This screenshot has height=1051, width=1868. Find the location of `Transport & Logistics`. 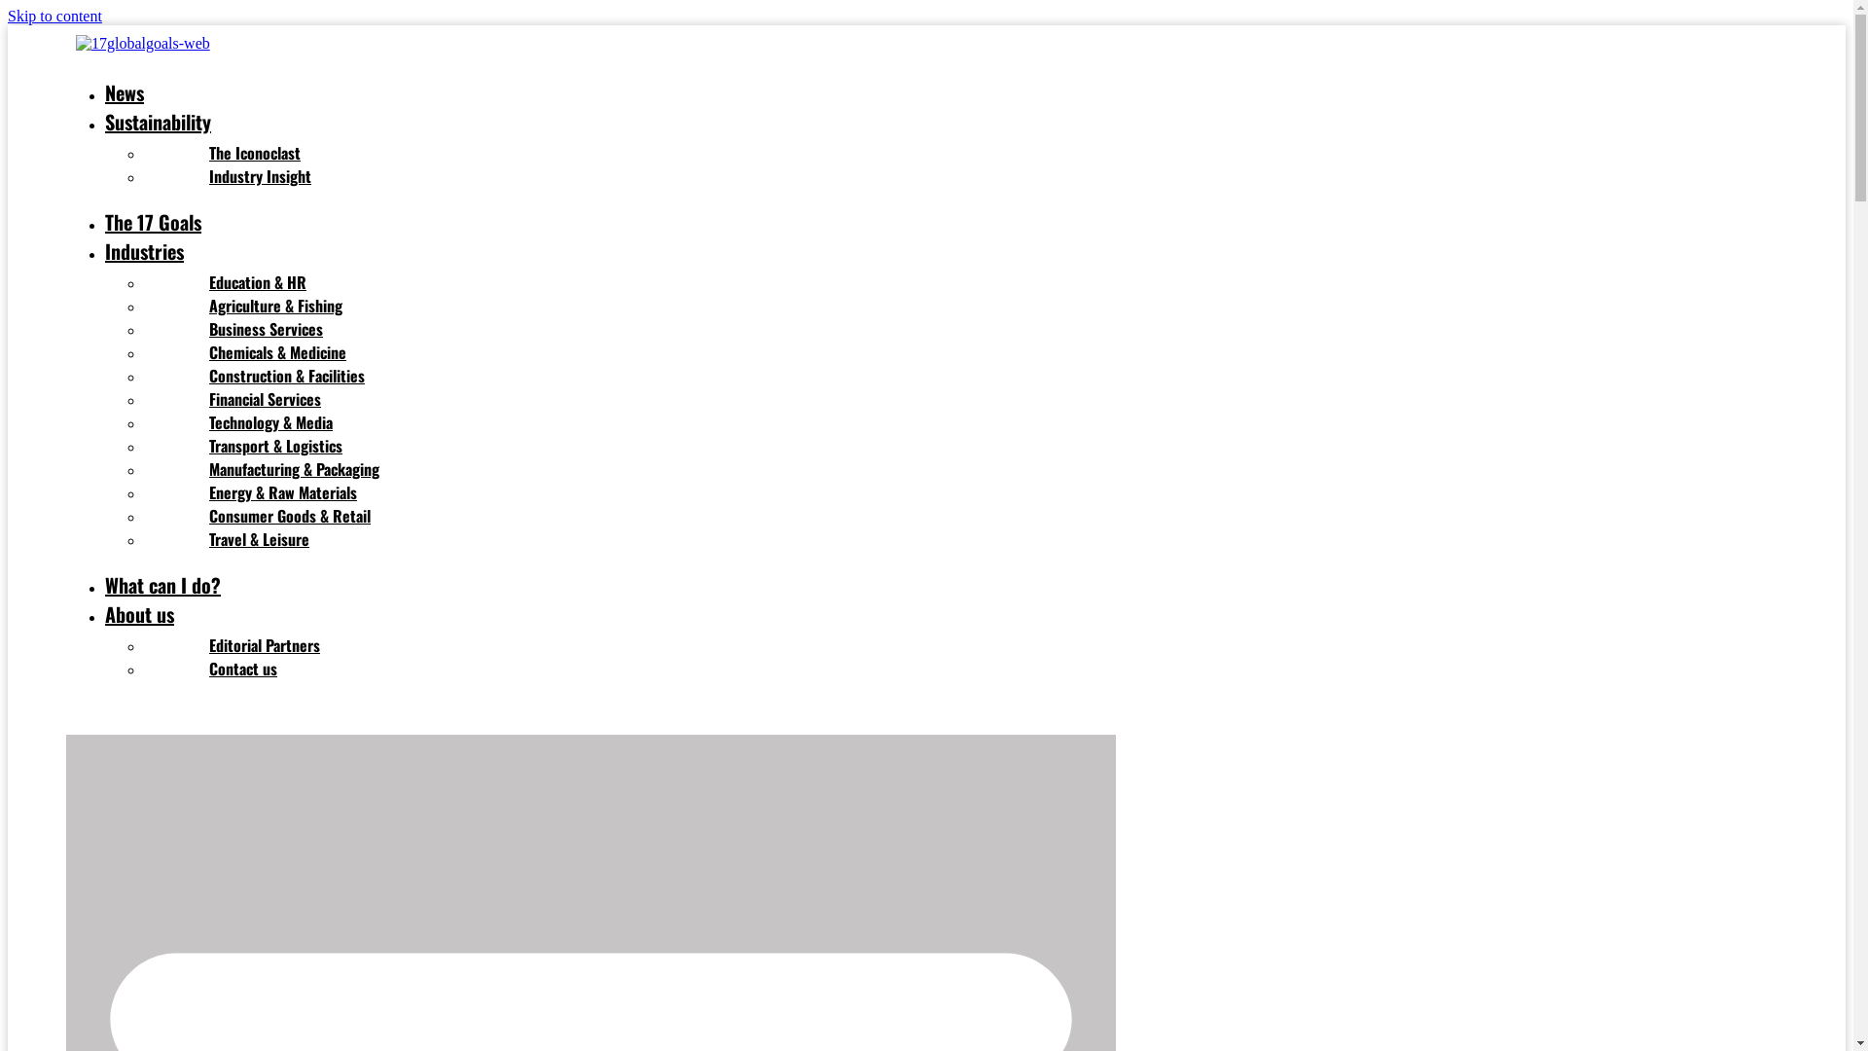

Transport & Logistics is located at coordinates (276, 446).